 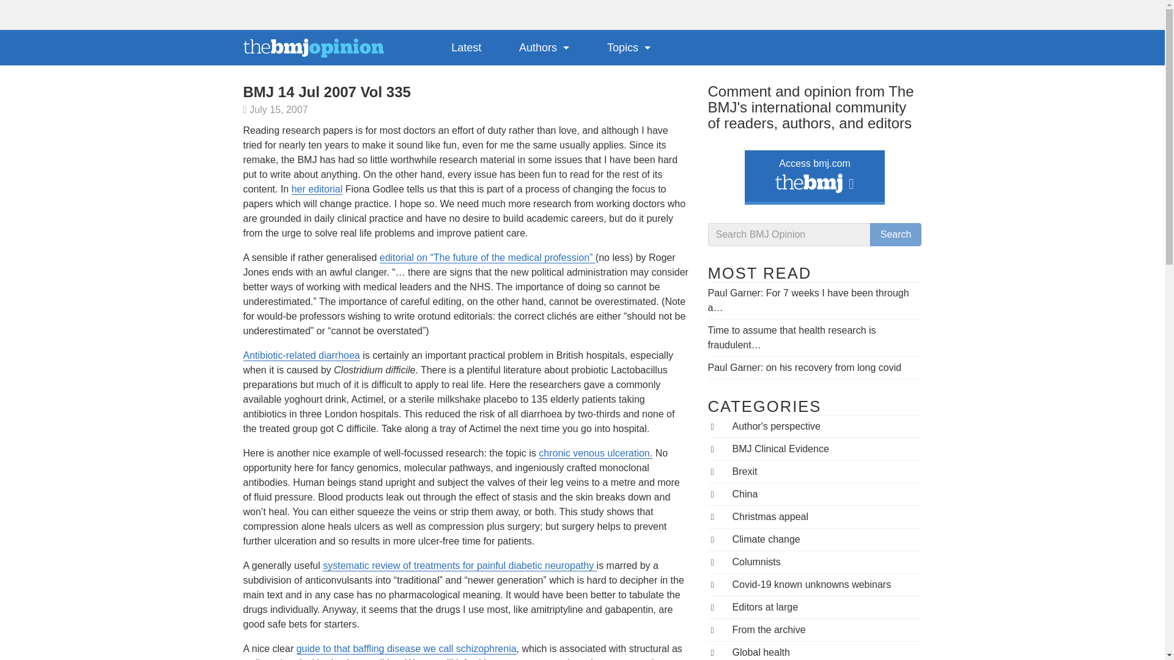 I want to click on The BMJ, so click(x=808, y=186).